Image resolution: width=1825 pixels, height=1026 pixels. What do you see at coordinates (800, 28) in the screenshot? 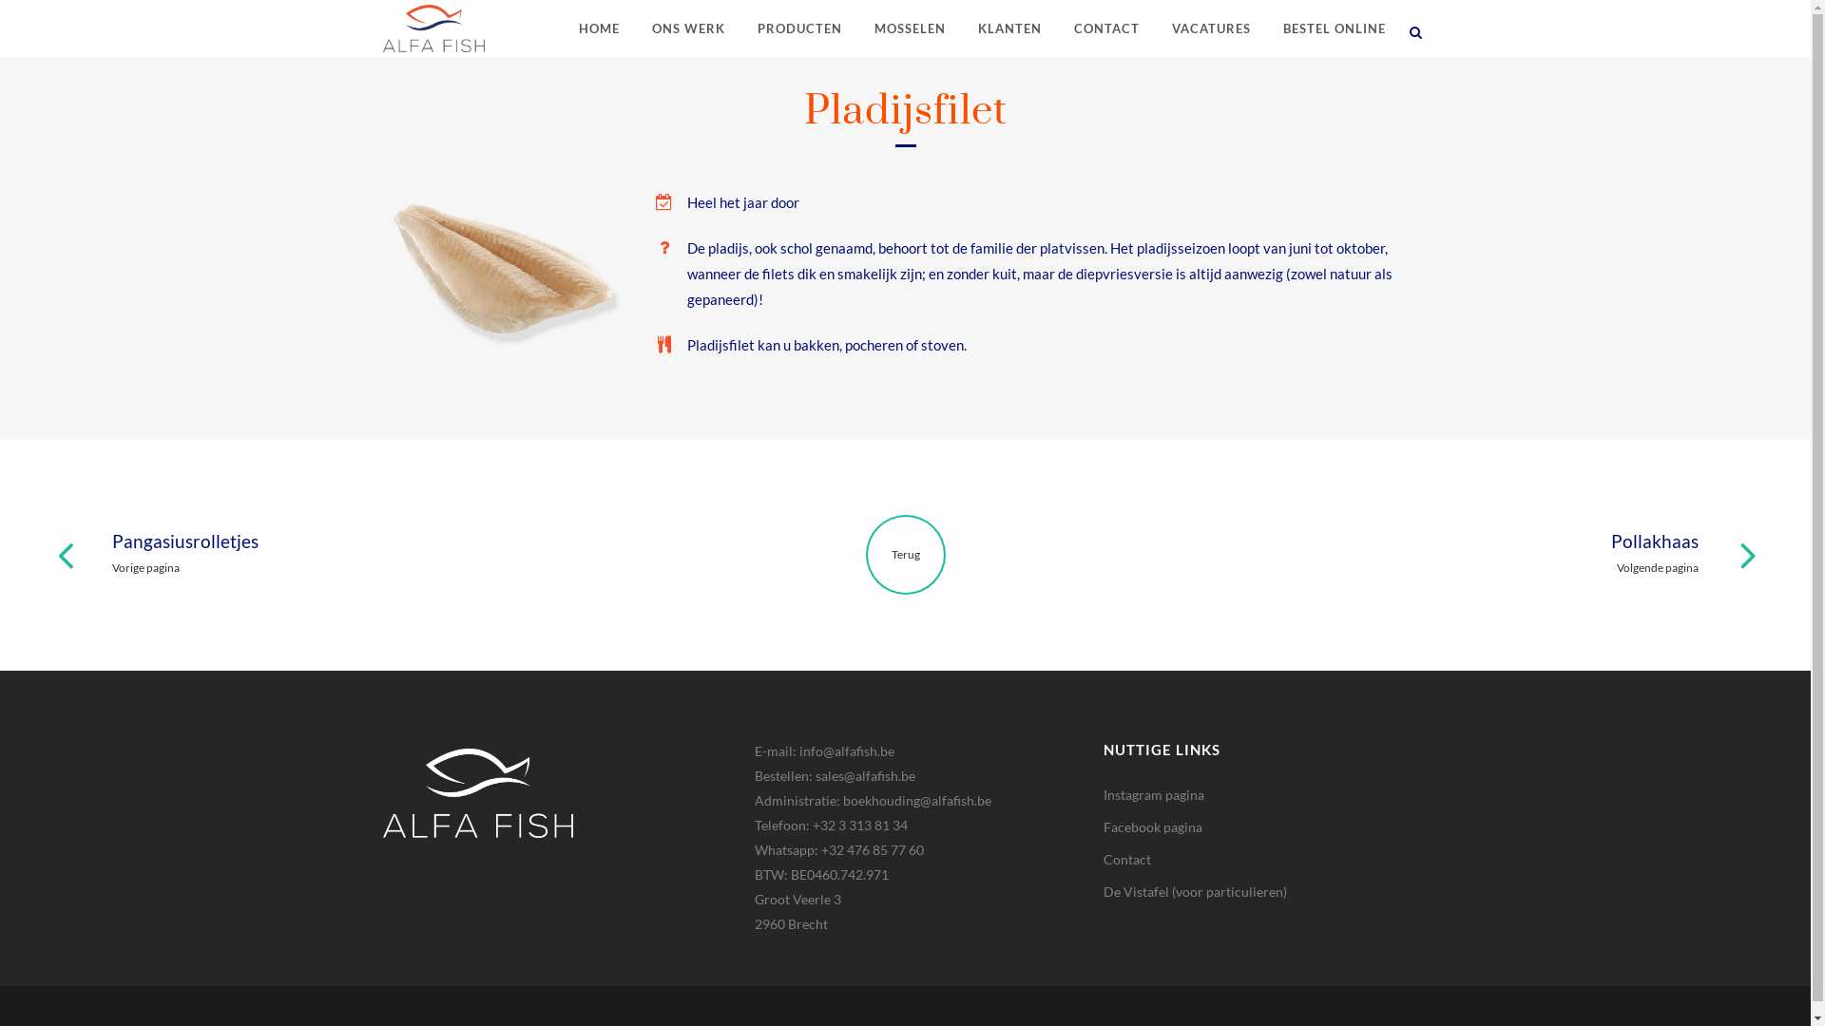
I see `PRODUCTEN` at bounding box center [800, 28].